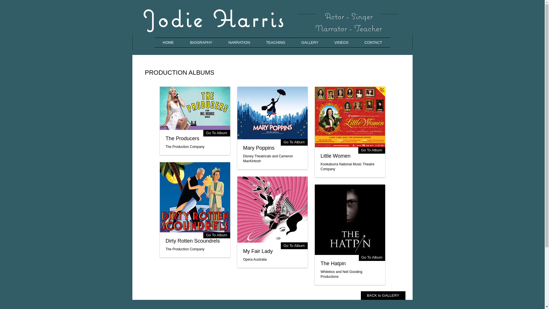 The width and height of the screenshot is (549, 309). I want to click on HOME, so click(168, 43).